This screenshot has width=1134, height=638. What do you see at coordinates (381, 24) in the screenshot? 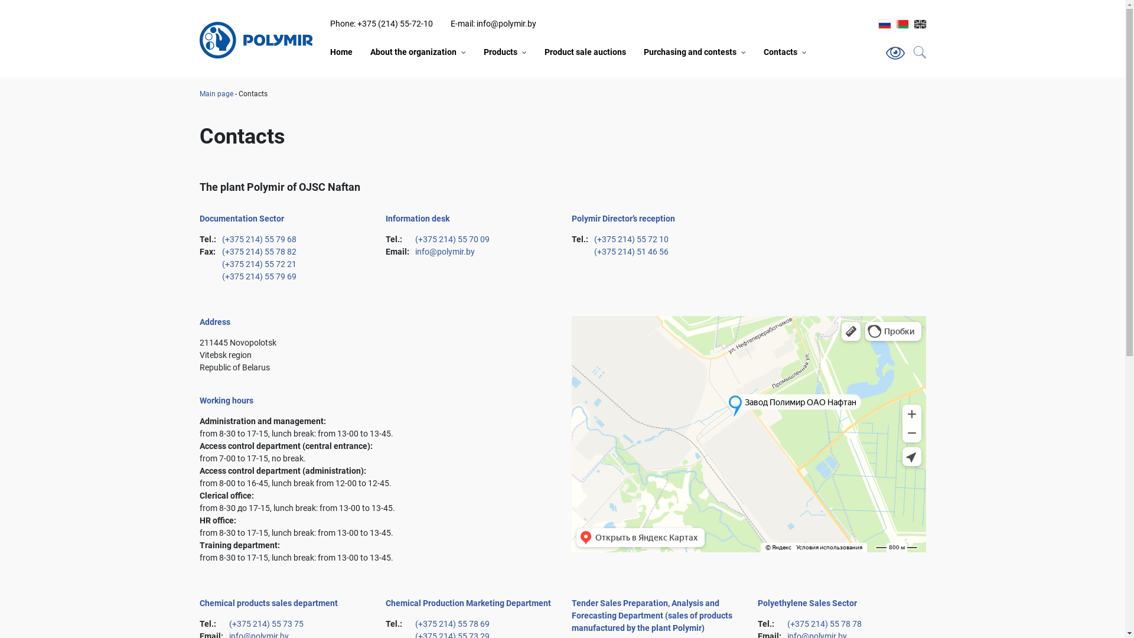
I see `Phone: +375 (214) 55-72-10` at bounding box center [381, 24].